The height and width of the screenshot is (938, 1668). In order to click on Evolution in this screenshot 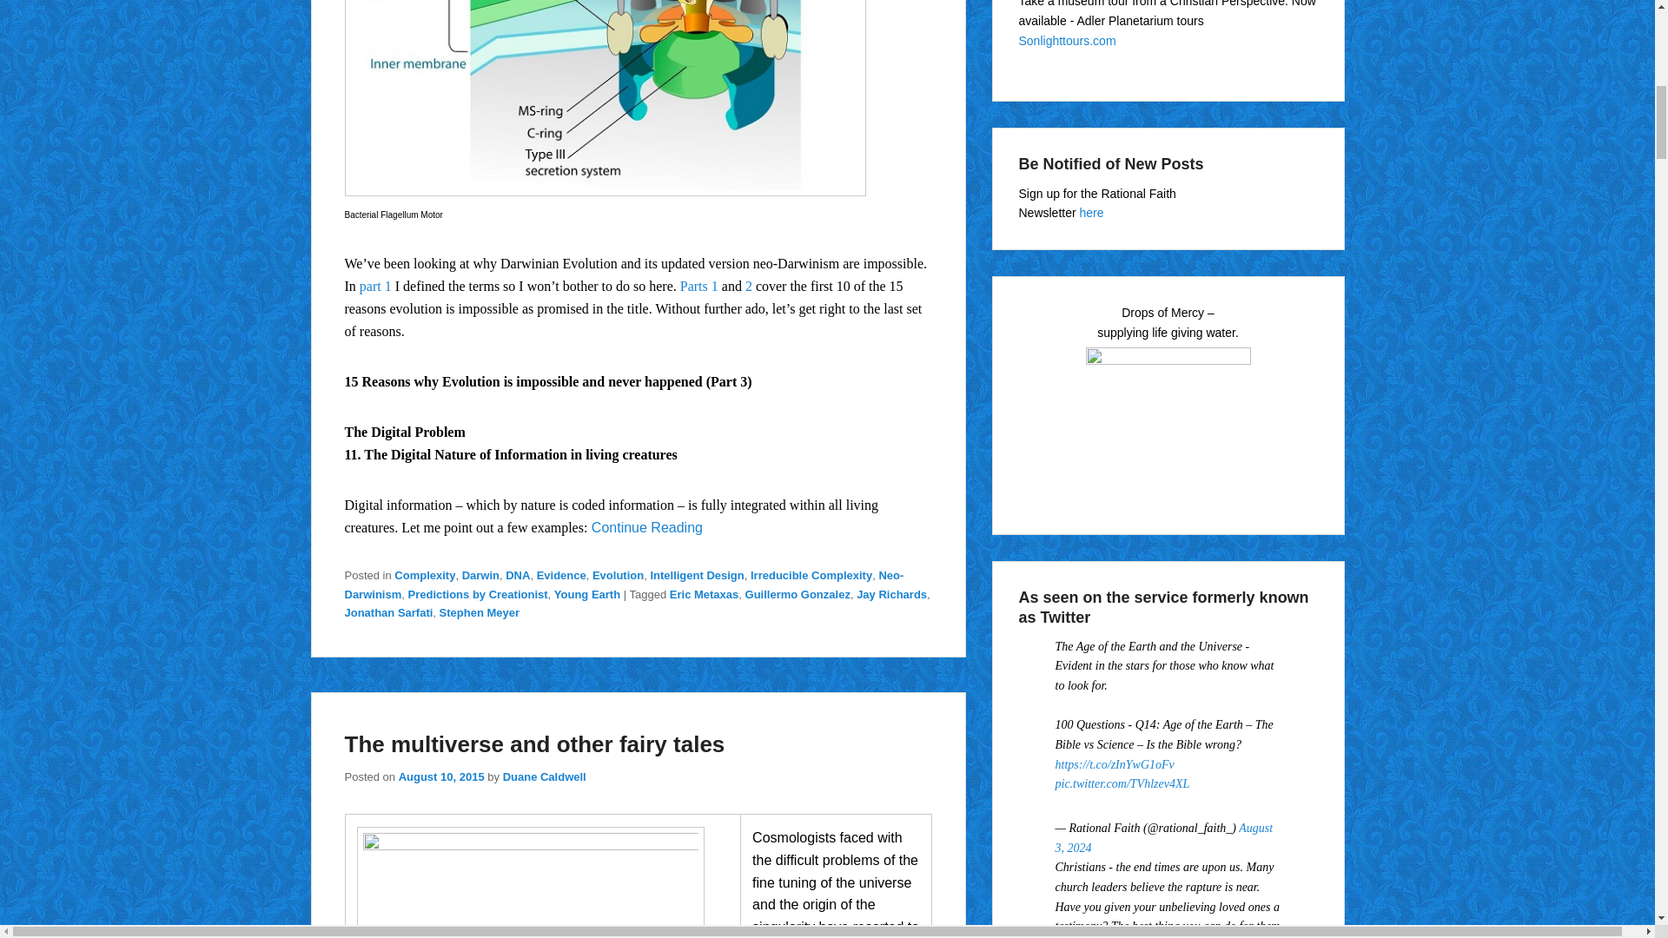, I will do `click(618, 575)`.